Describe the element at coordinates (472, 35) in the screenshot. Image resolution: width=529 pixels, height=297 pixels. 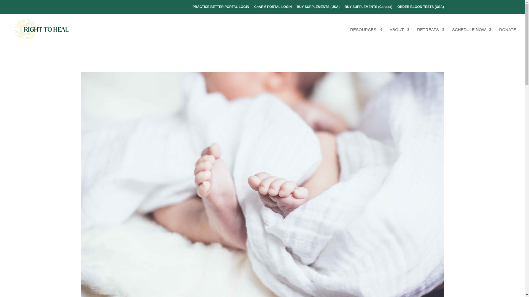
I see `SCHEDULE NOW` at that location.